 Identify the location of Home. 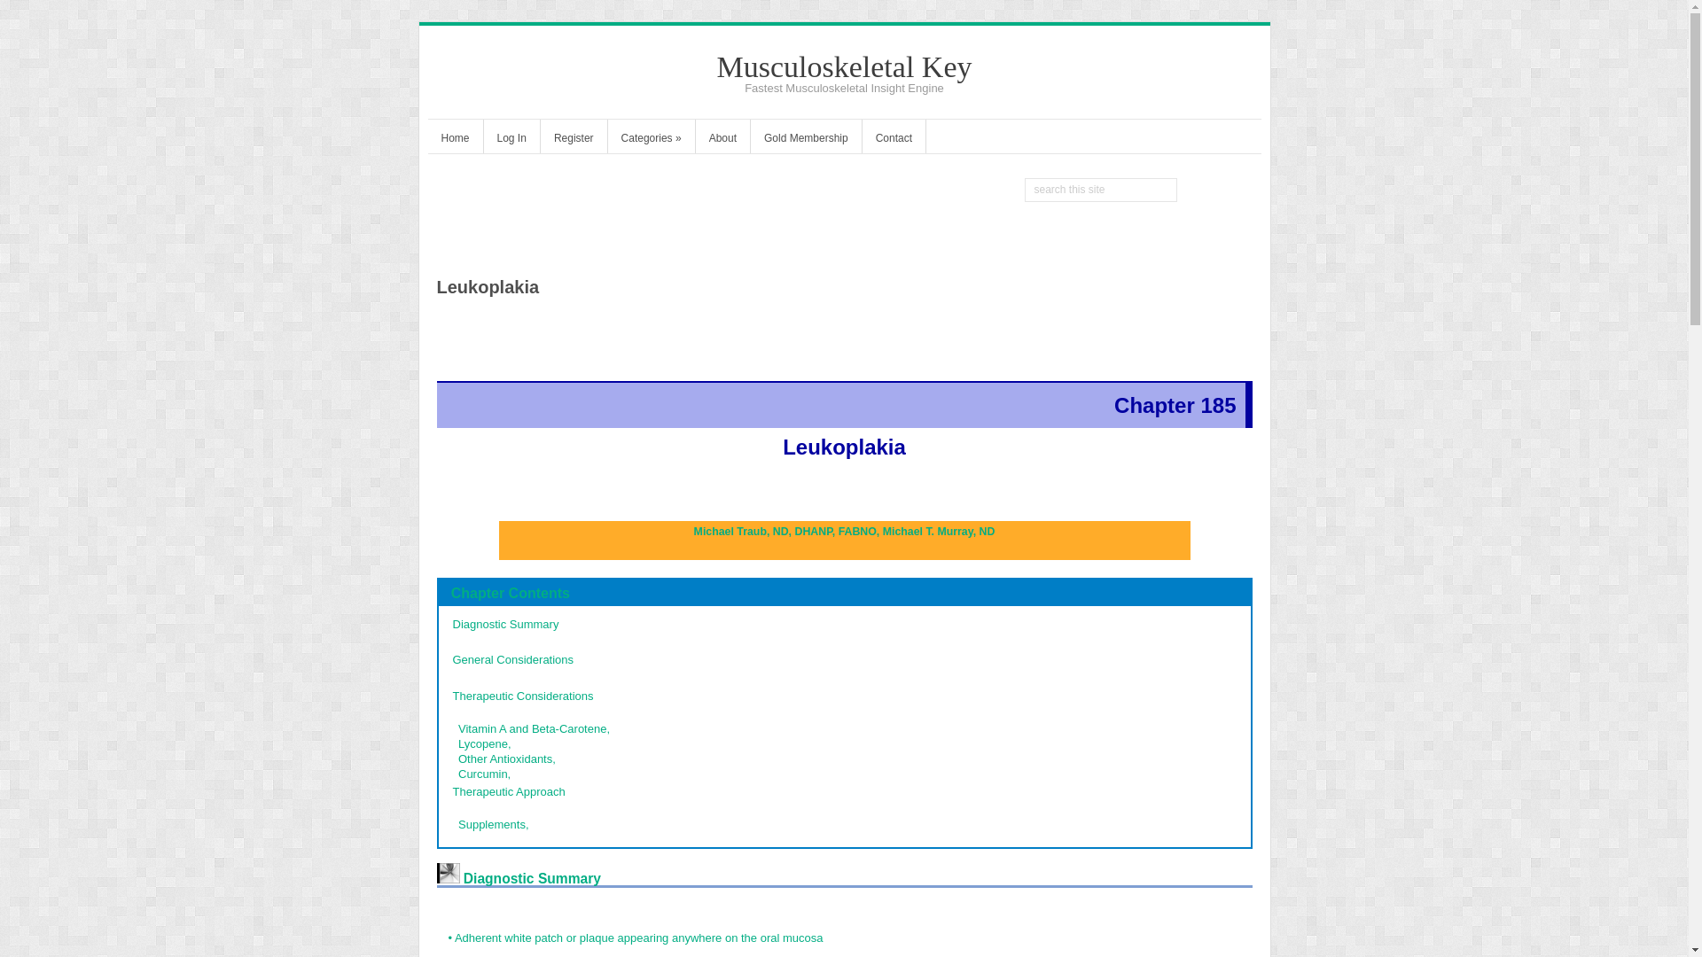
(454, 140).